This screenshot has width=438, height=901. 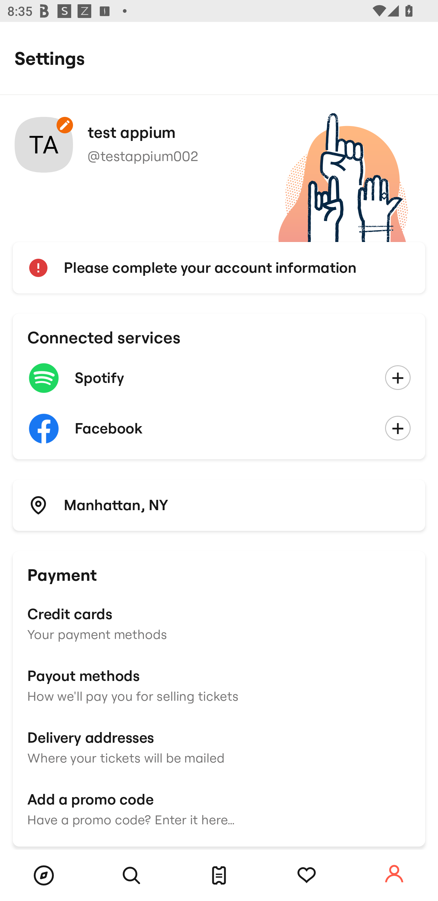 What do you see at coordinates (394, 874) in the screenshot?
I see `Account` at bounding box center [394, 874].